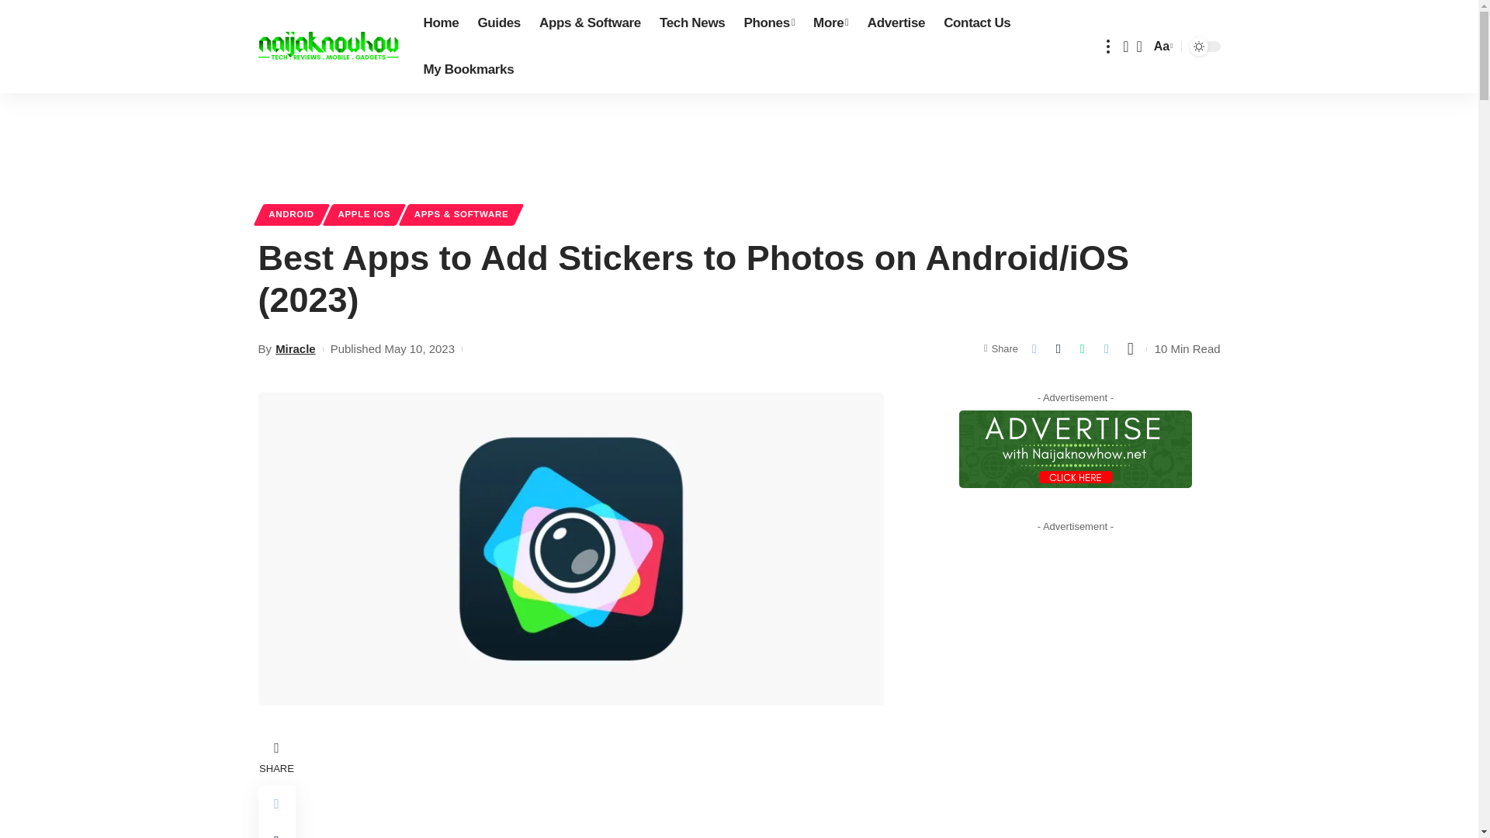  Describe the element at coordinates (498, 23) in the screenshot. I see `Guides` at that location.